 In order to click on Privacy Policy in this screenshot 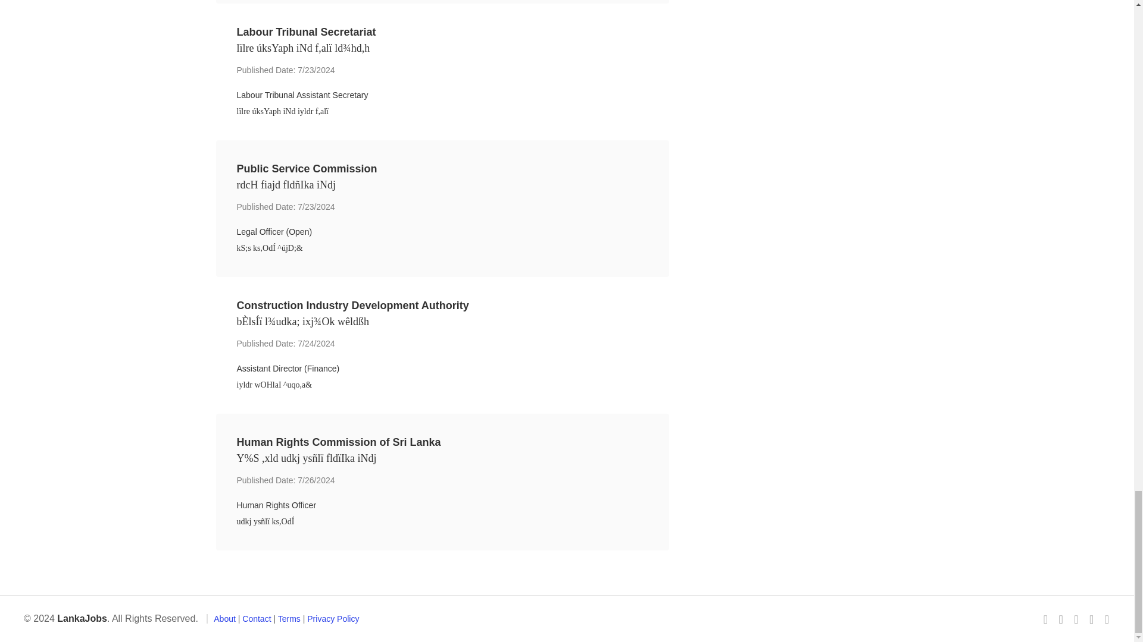, I will do `click(333, 618)`.